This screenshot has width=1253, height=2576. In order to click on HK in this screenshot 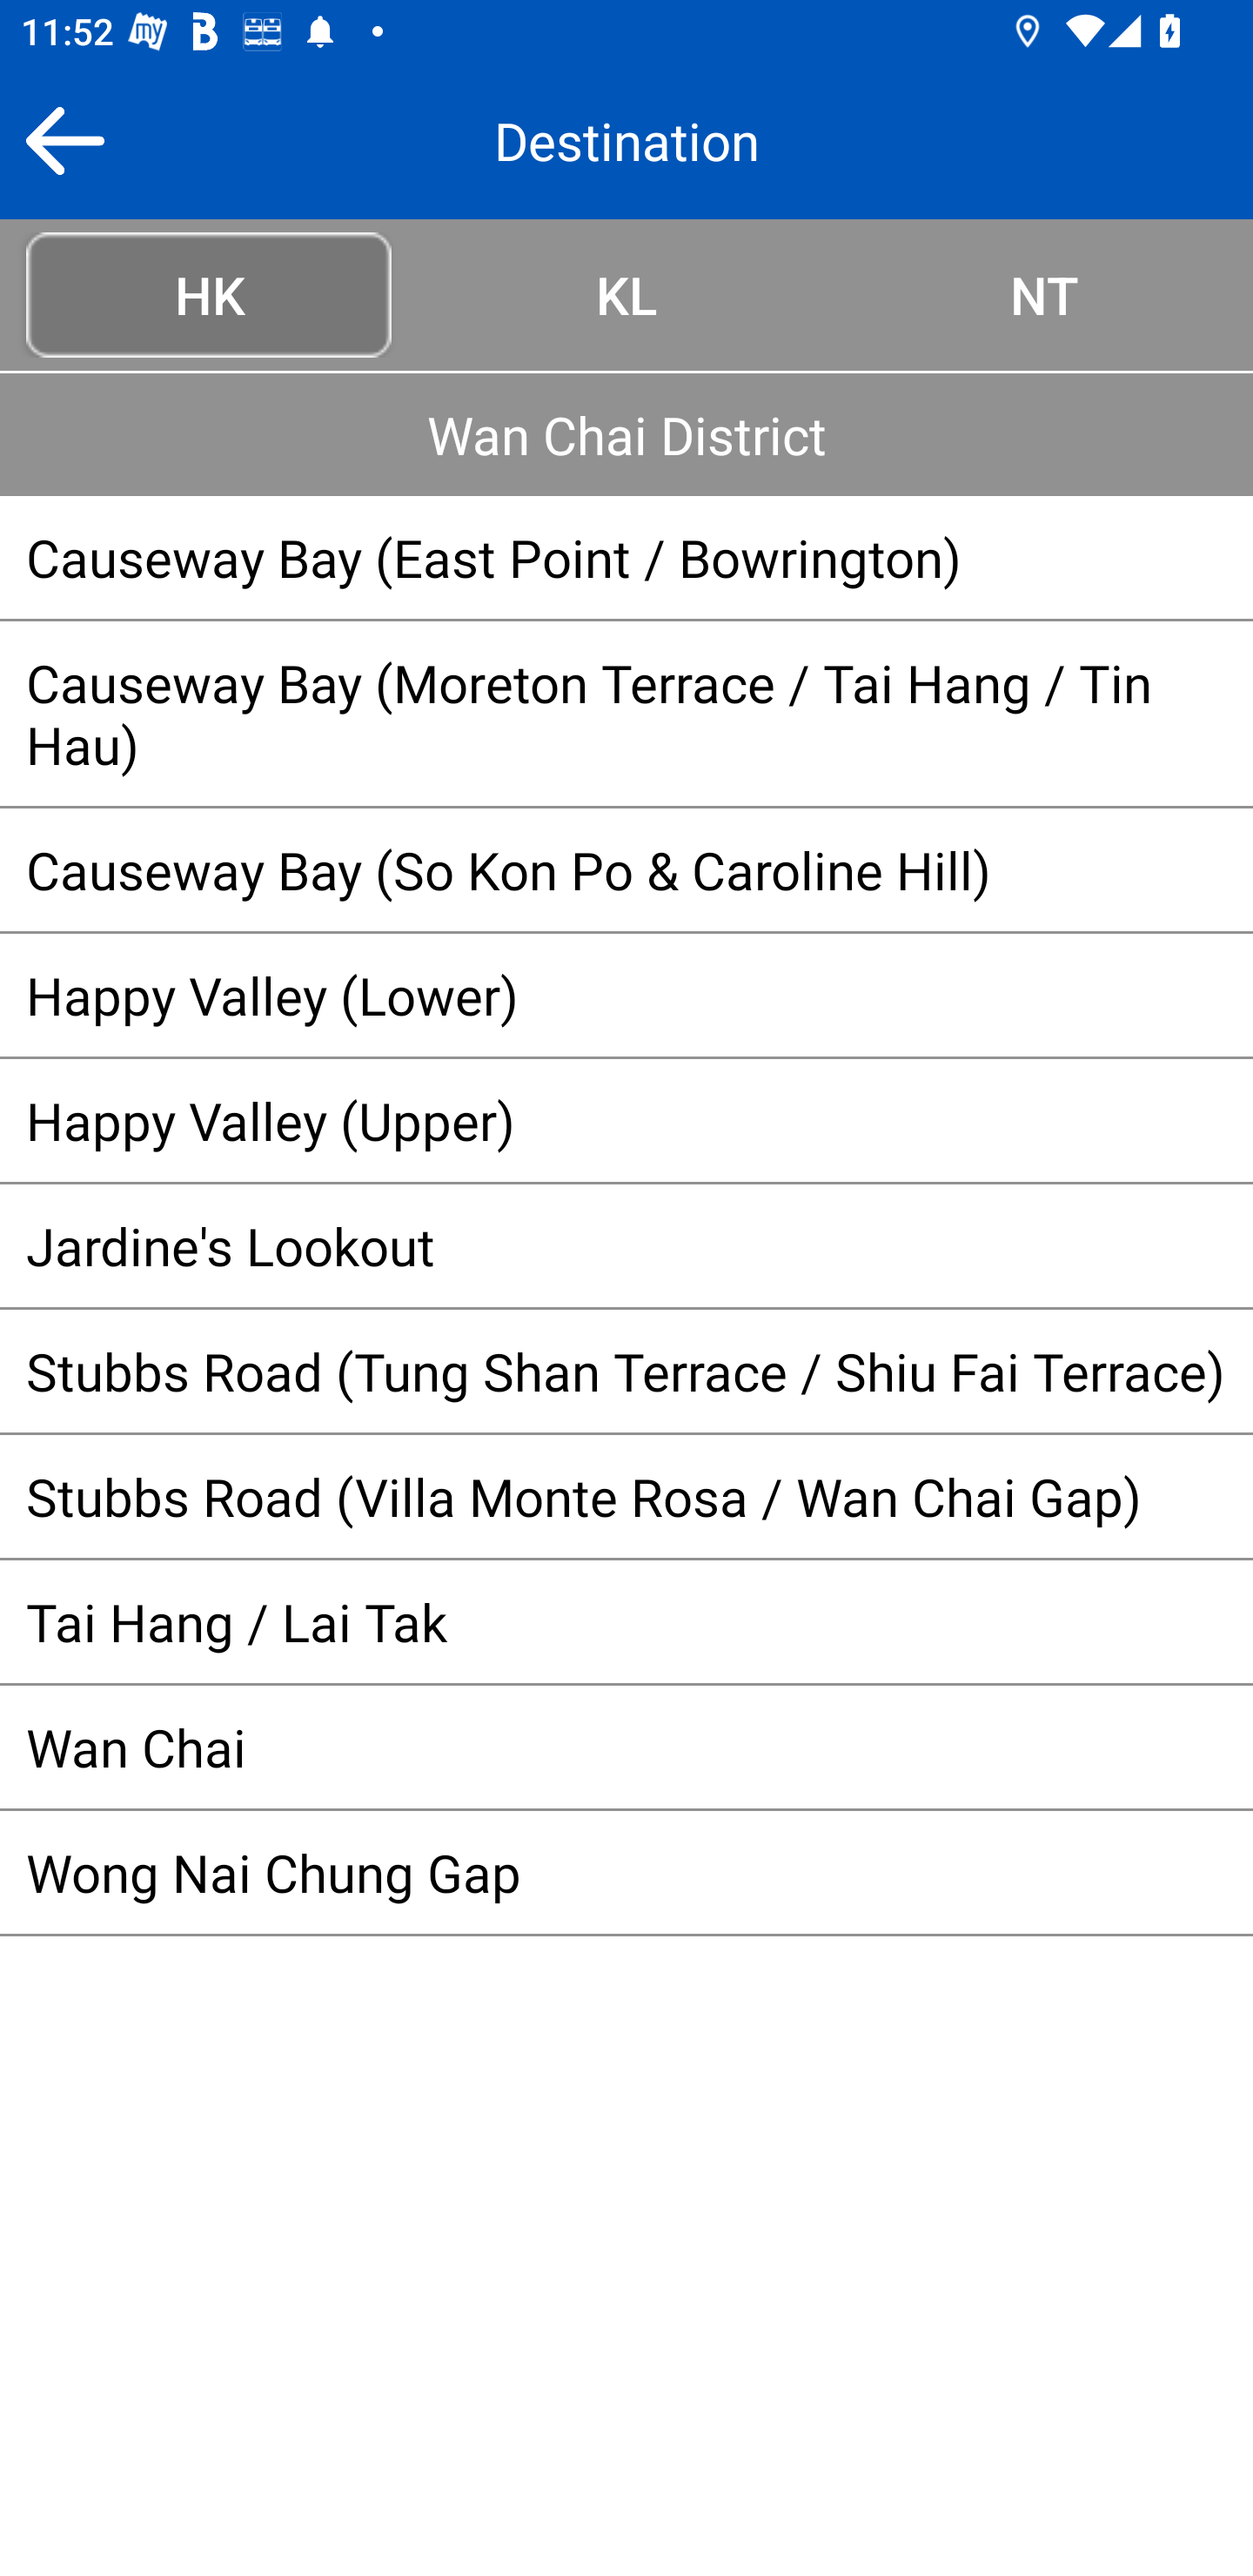, I will do `click(209, 294)`.